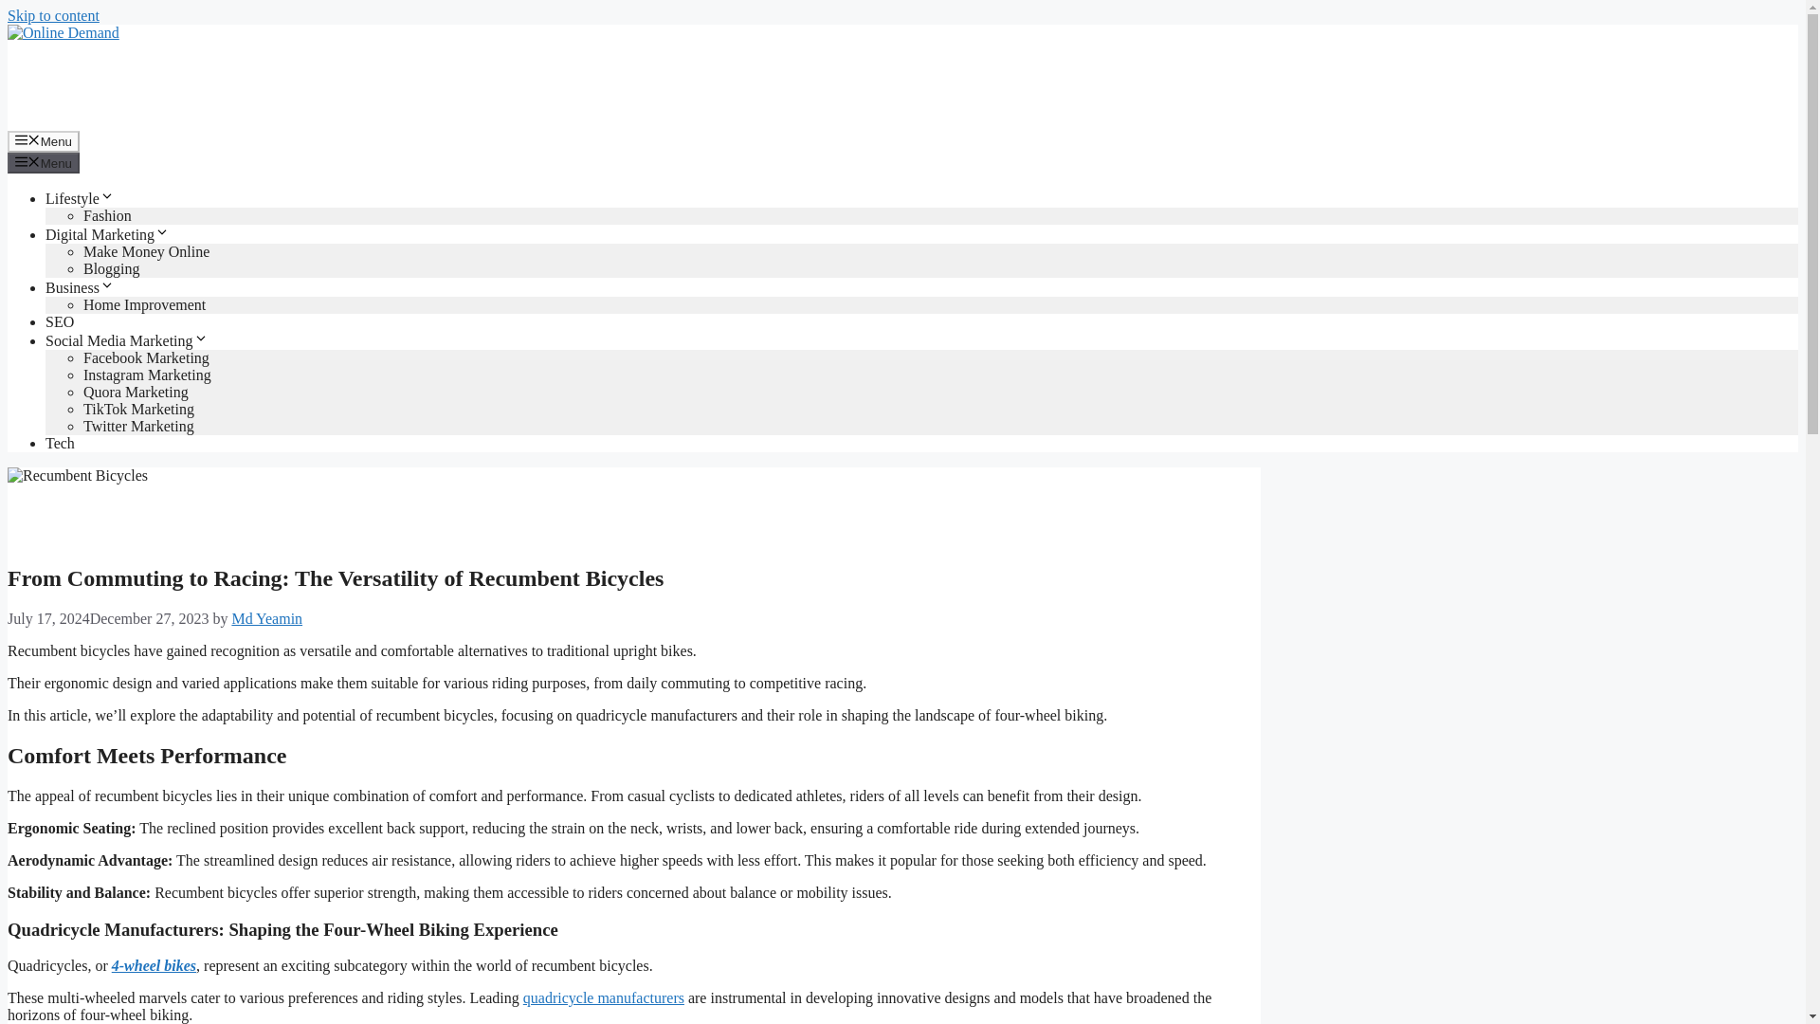 The height and width of the screenshot is (1024, 1820). I want to click on Lifestyle, so click(80, 198).